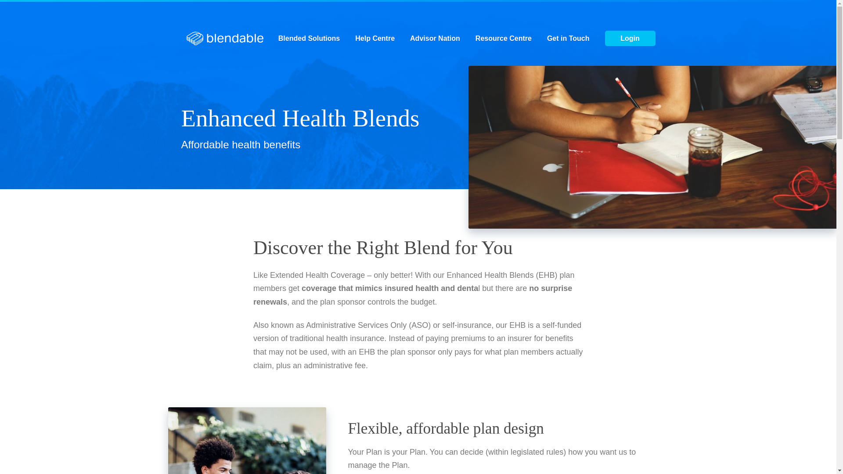 The height and width of the screenshot is (474, 843). Describe the element at coordinates (375, 39) in the screenshot. I see `Help Centre` at that location.